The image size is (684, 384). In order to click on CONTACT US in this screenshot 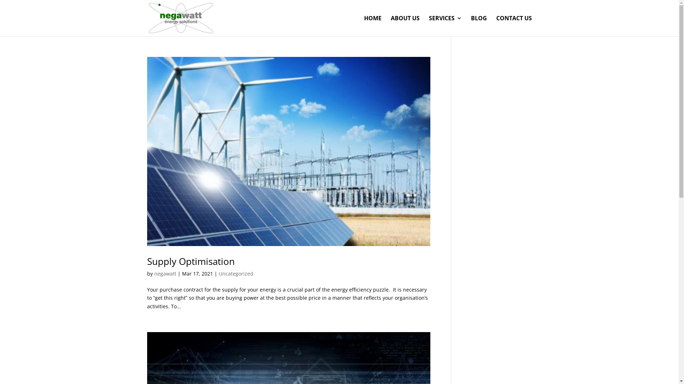, I will do `click(514, 26)`.